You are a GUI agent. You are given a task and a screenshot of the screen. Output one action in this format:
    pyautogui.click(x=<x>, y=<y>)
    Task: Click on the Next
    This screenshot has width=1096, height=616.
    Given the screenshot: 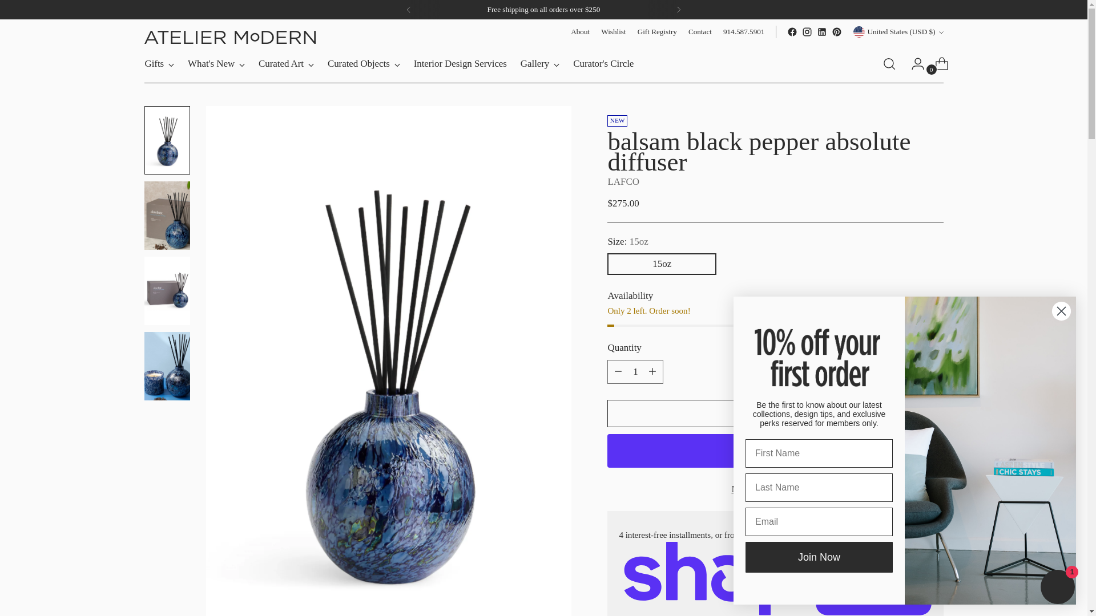 What is the action you would take?
    pyautogui.click(x=679, y=9)
    